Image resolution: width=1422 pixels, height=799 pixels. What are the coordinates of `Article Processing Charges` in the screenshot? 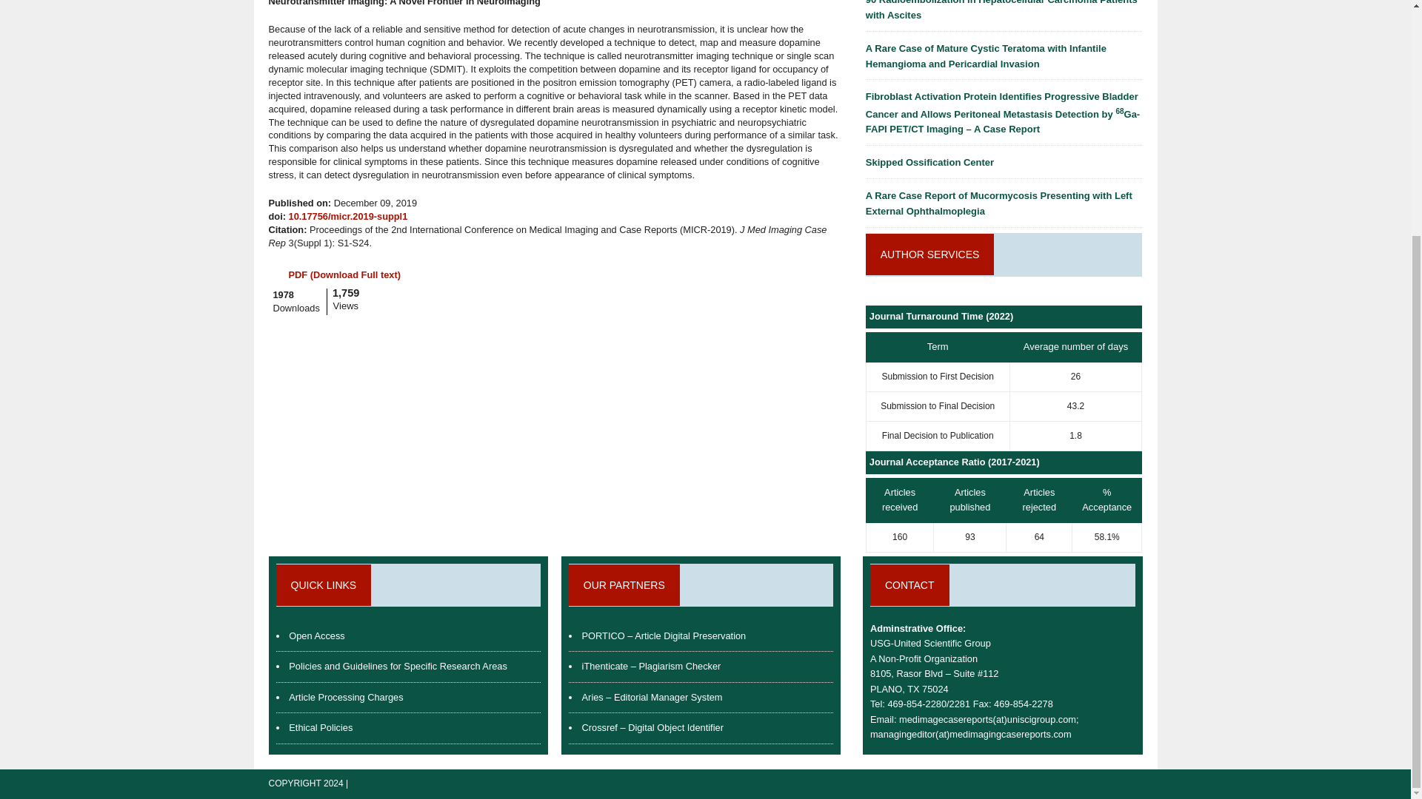 It's located at (345, 697).